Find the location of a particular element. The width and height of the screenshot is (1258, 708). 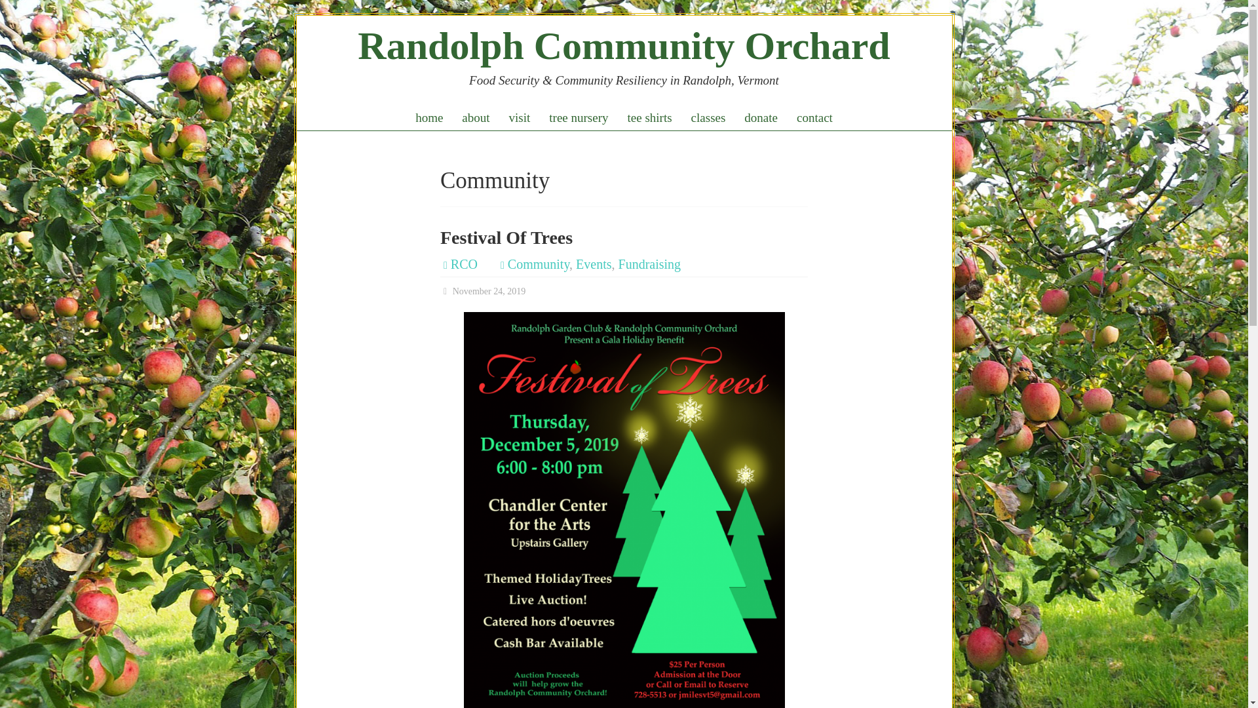

classes is located at coordinates (708, 118).